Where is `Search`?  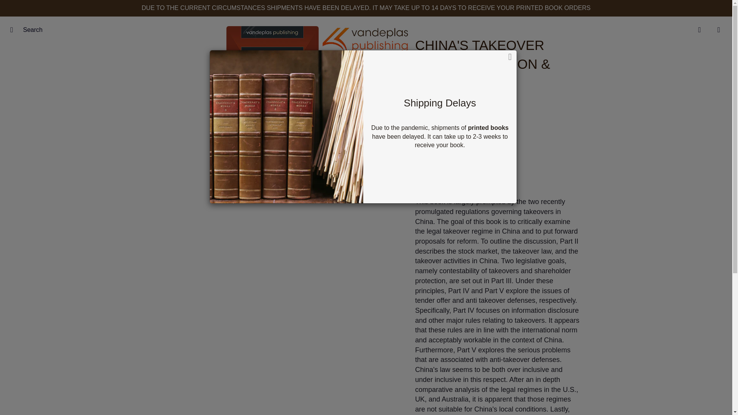
Search is located at coordinates (14, 30).